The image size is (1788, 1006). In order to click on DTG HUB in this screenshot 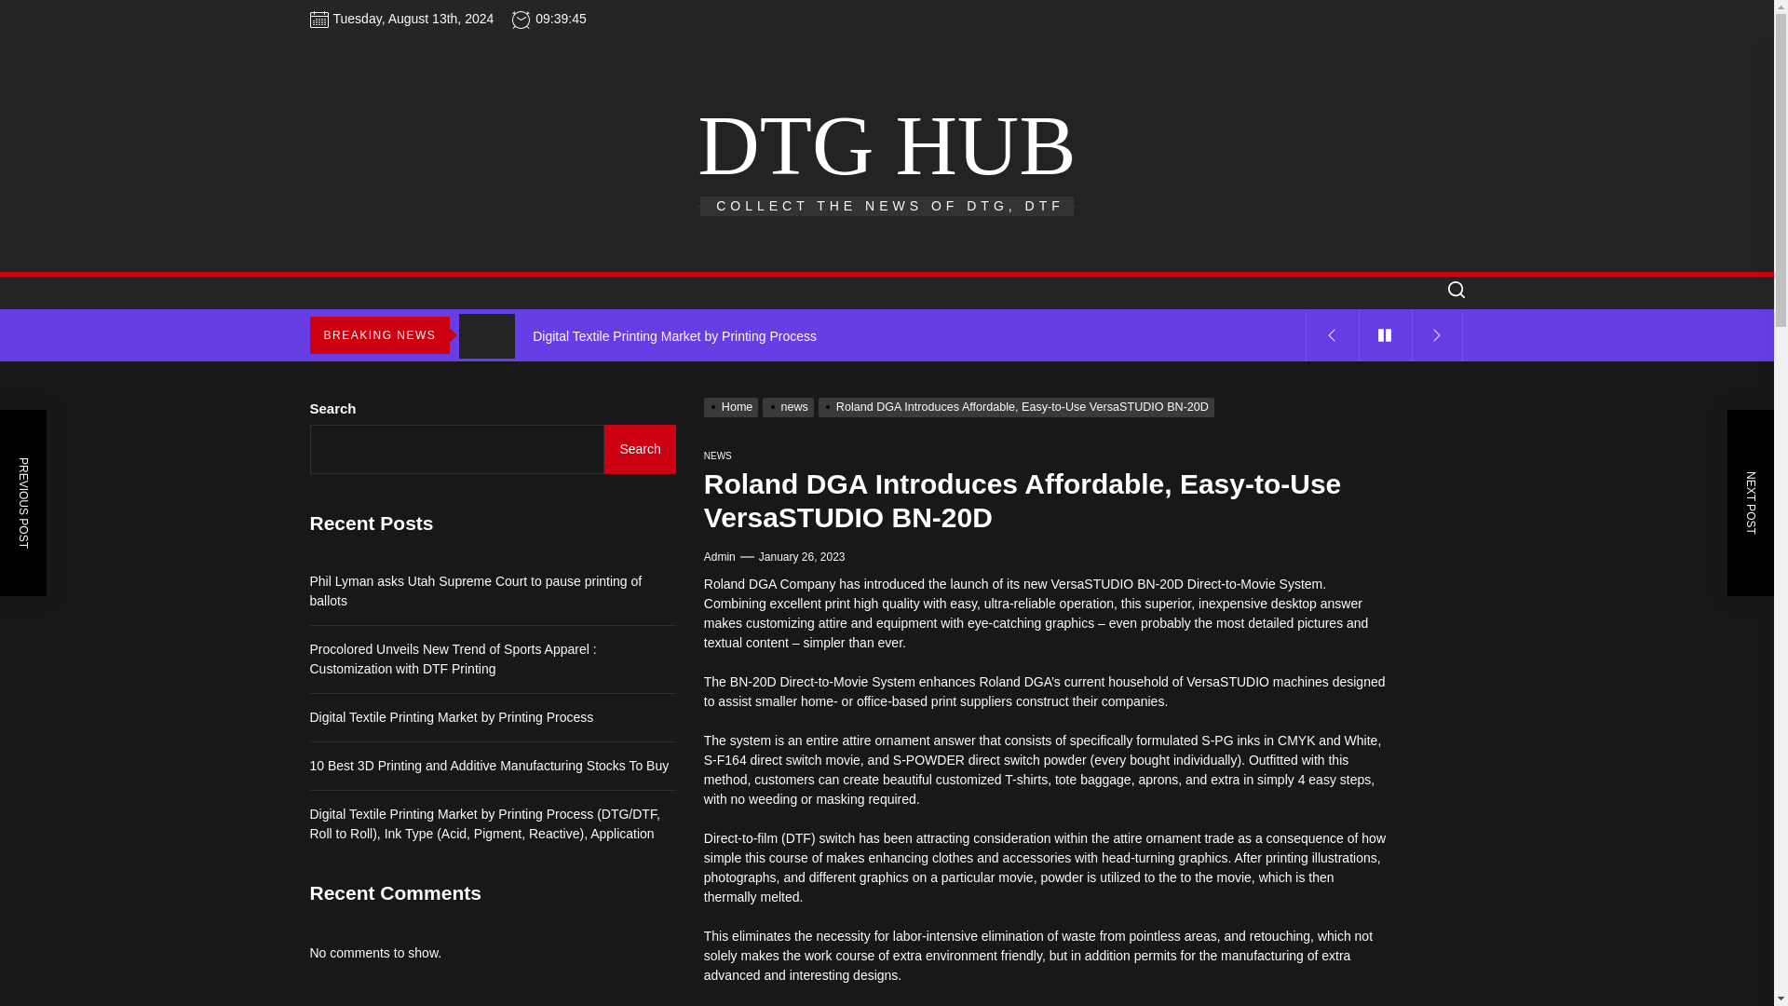, I will do `click(887, 145)`.